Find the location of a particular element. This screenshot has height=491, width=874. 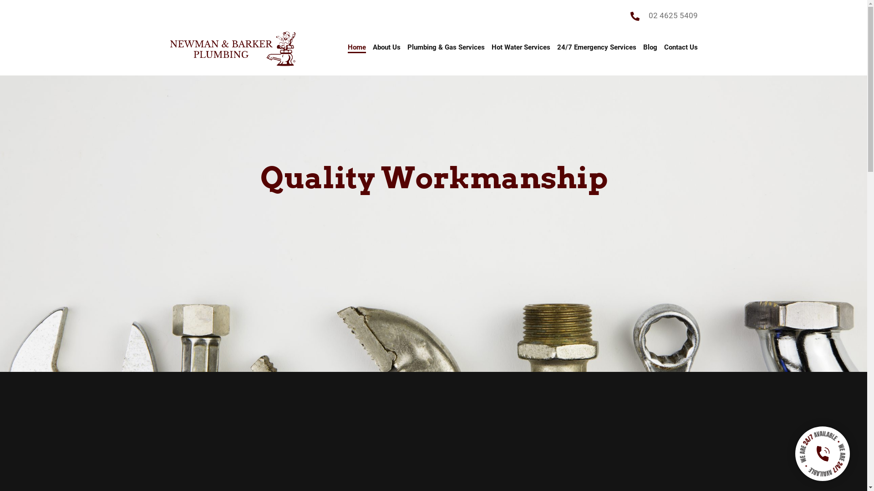

Home is located at coordinates (357, 49).